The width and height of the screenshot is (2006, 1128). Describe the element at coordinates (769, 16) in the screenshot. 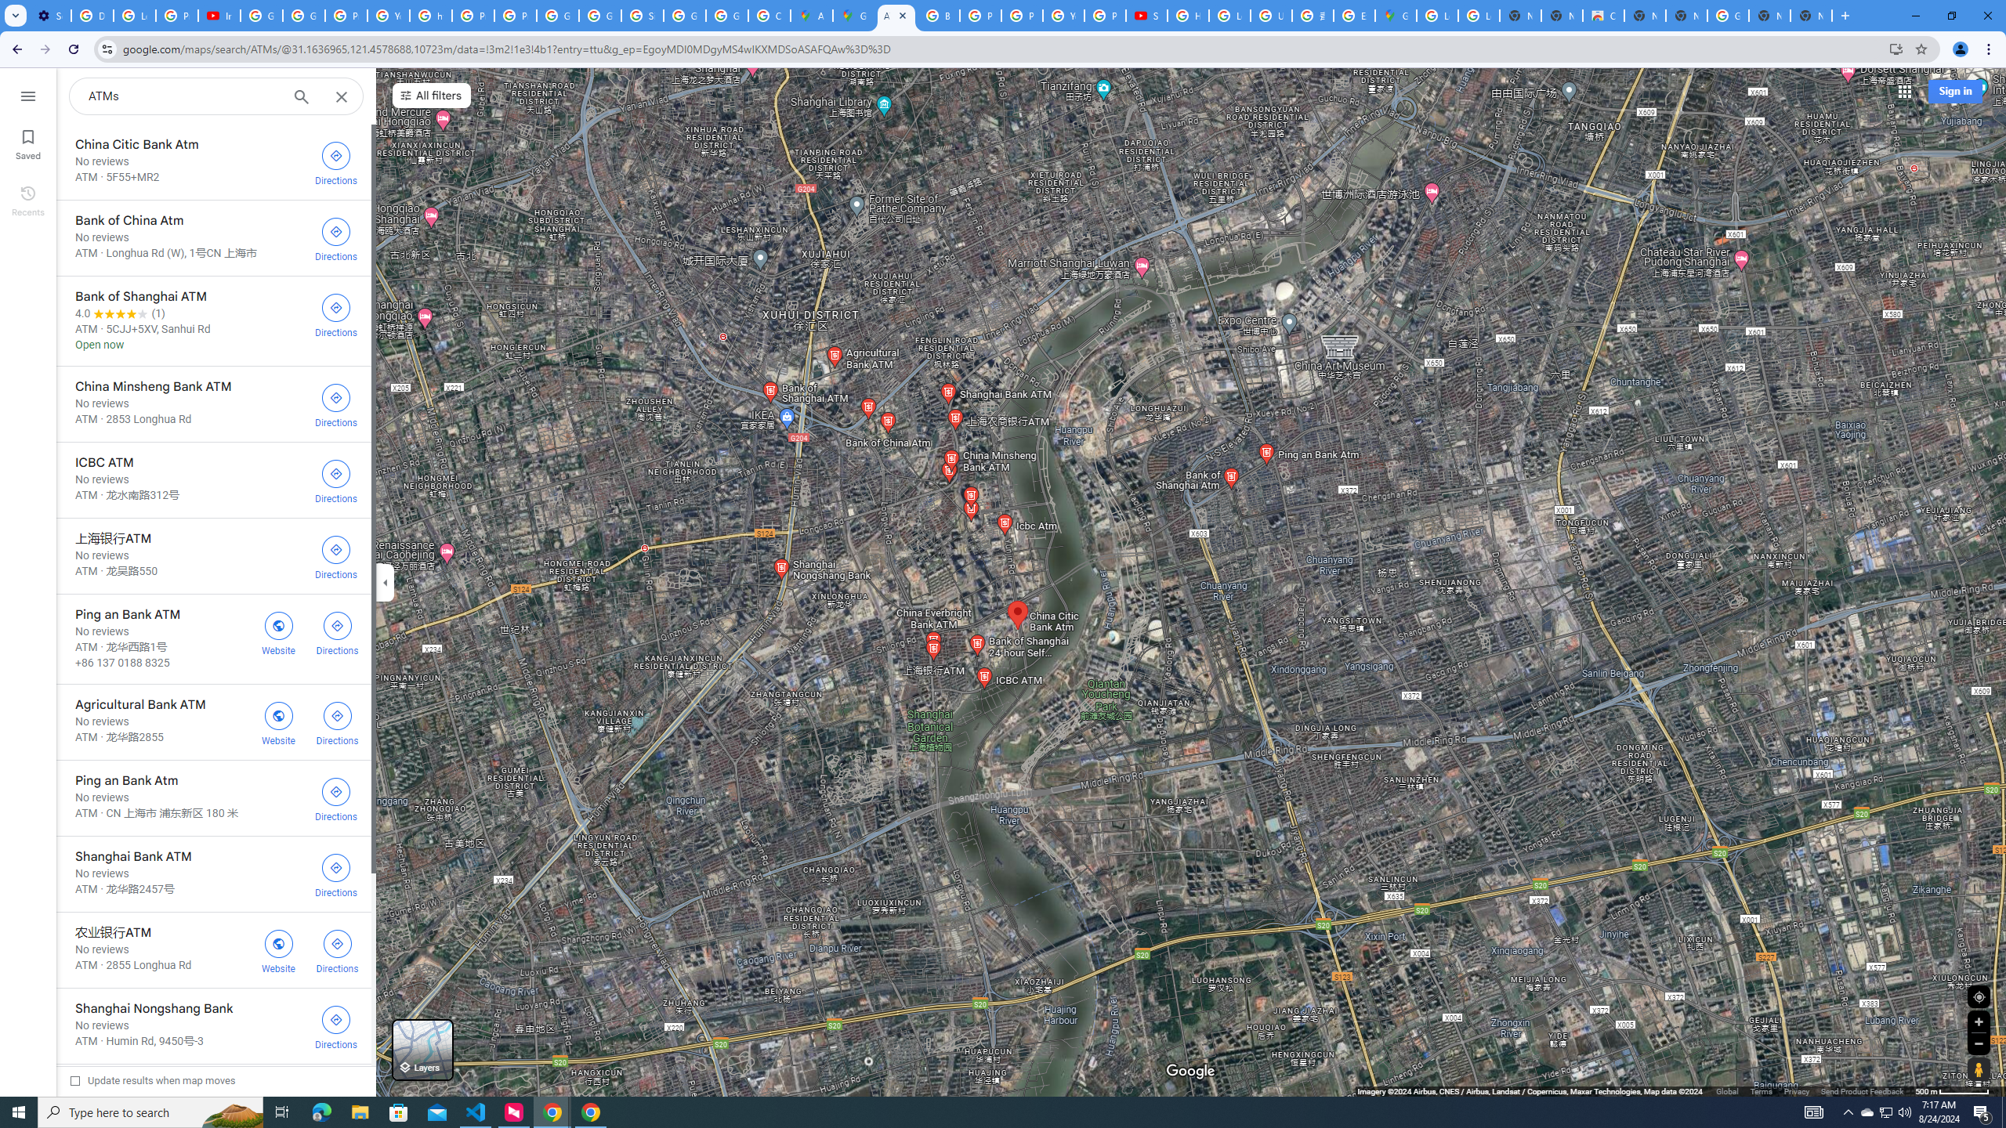

I see `Create your Google Account` at that location.